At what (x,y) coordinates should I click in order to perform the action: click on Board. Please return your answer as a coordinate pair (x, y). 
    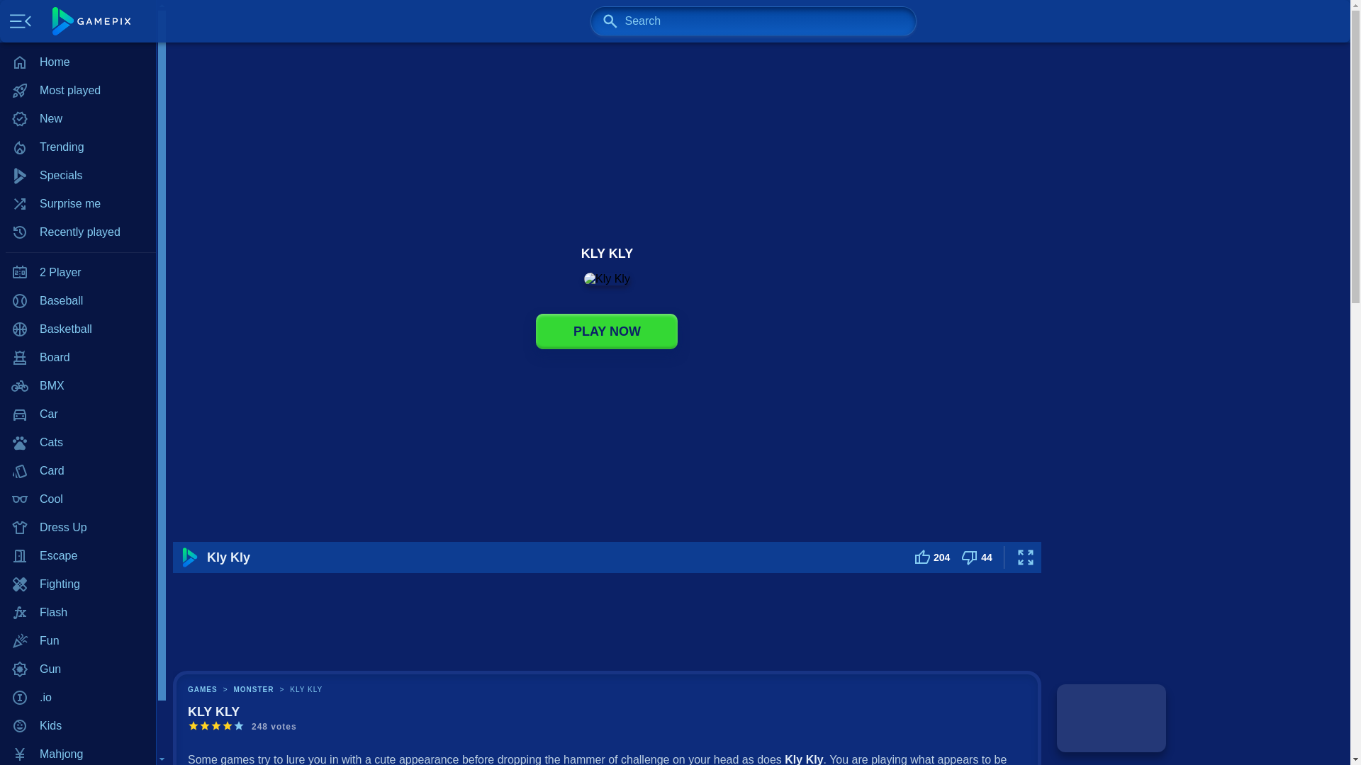
    Looking at the image, I should click on (78, 357).